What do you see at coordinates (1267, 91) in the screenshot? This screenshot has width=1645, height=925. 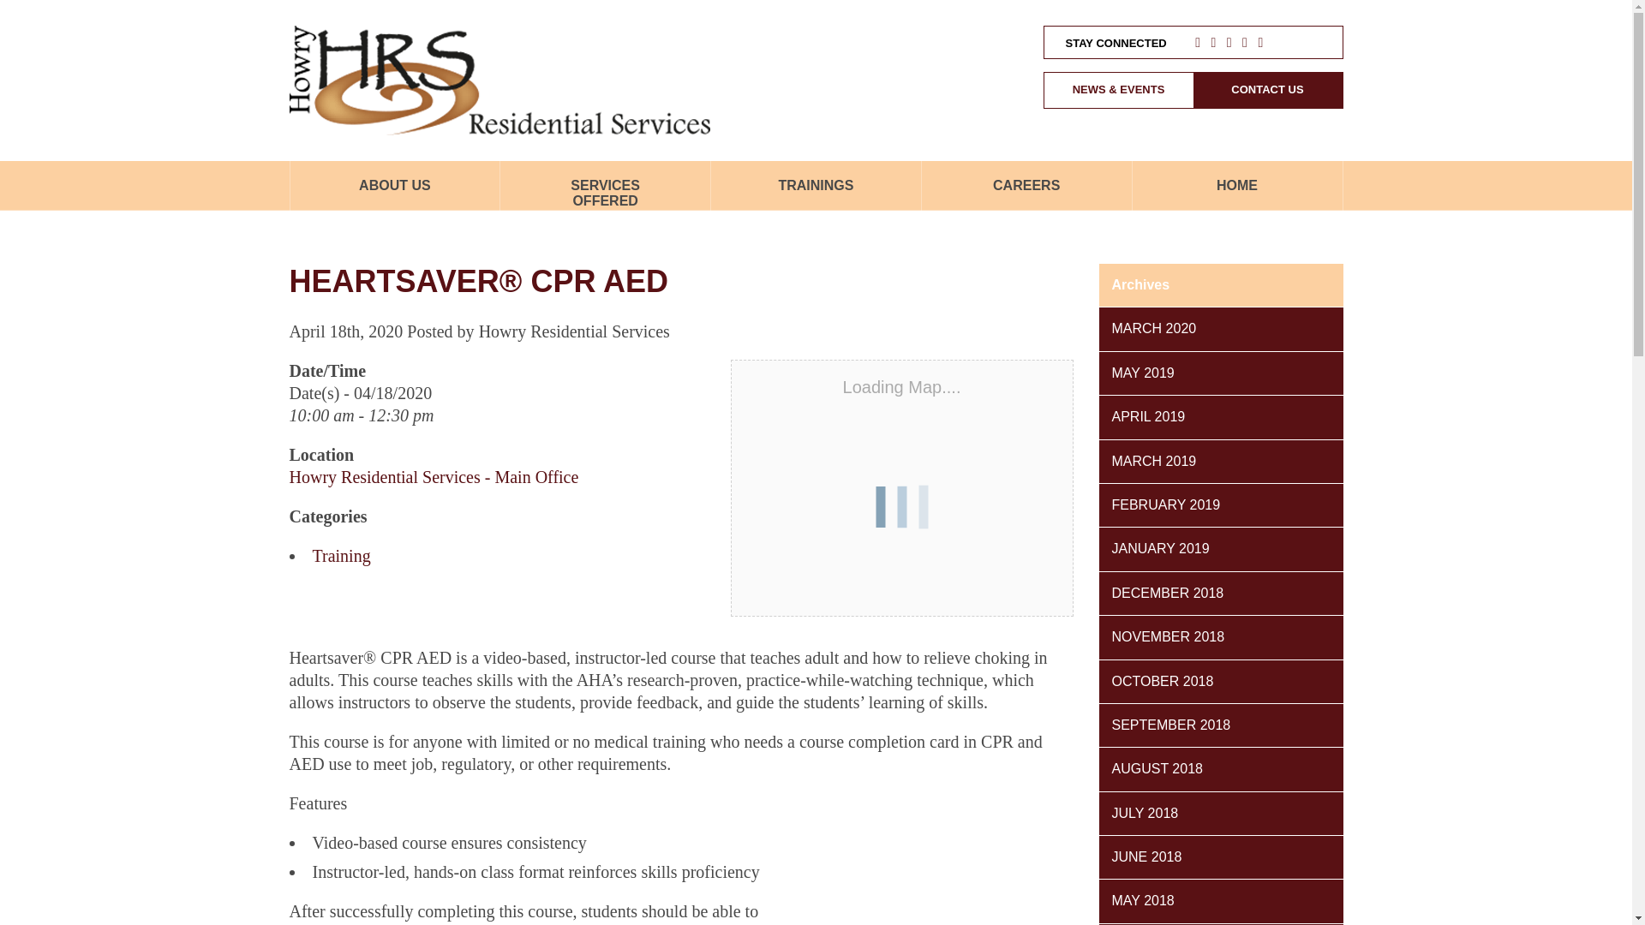 I see `CONTACT US` at bounding box center [1267, 91].